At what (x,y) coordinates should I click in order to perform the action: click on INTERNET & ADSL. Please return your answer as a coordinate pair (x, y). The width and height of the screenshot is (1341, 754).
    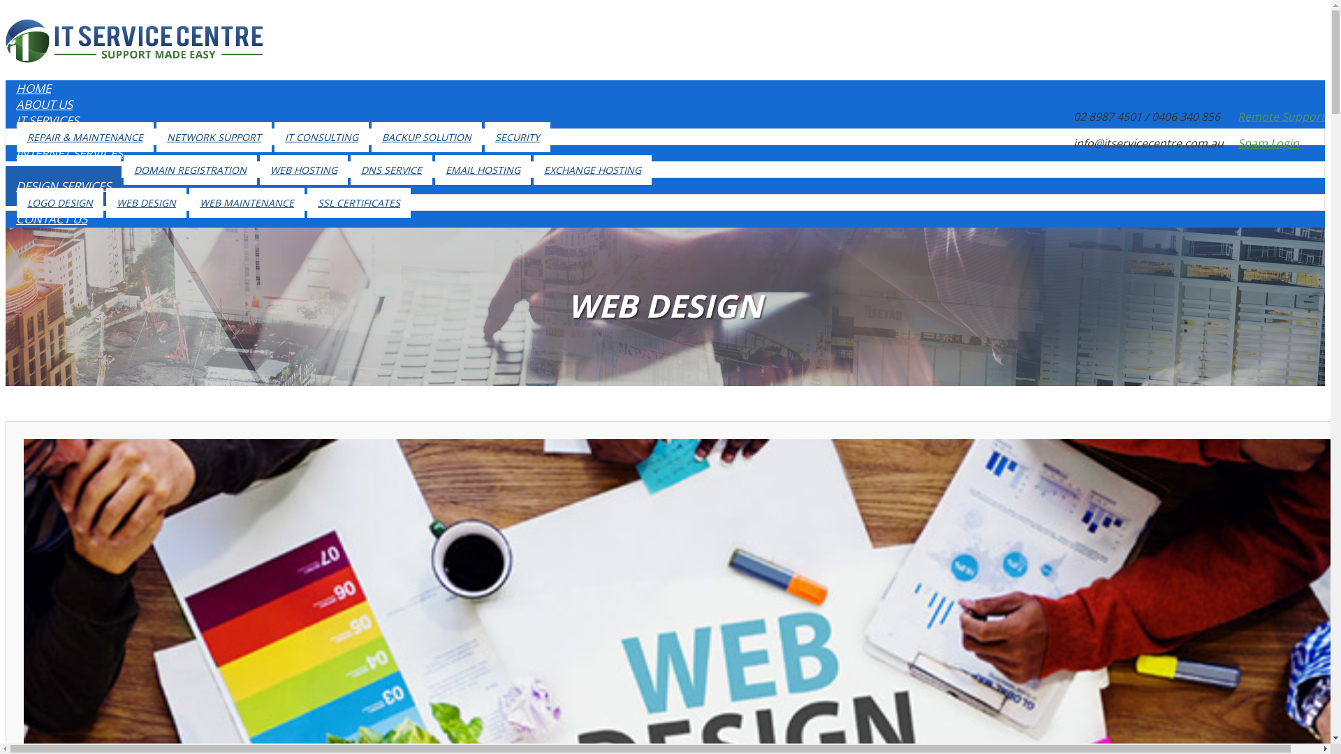
    Looking at the image, I should click on (68, 170).